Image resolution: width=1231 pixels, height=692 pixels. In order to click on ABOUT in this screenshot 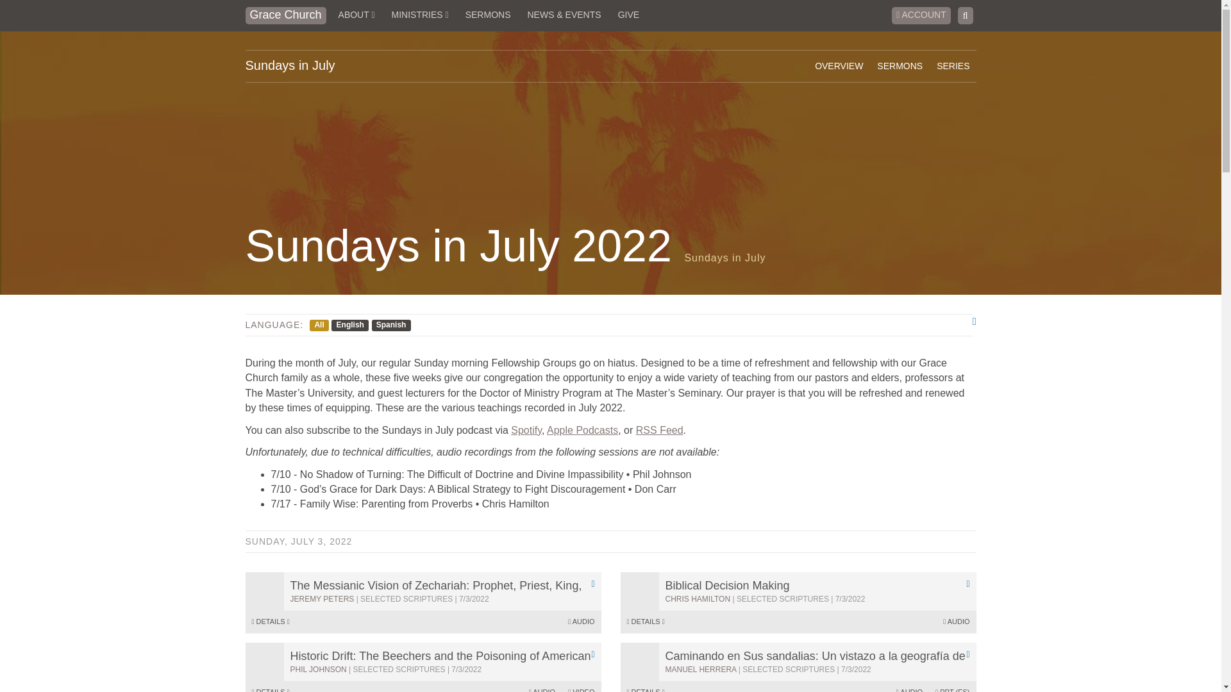, I will do `click(356, 15)`.